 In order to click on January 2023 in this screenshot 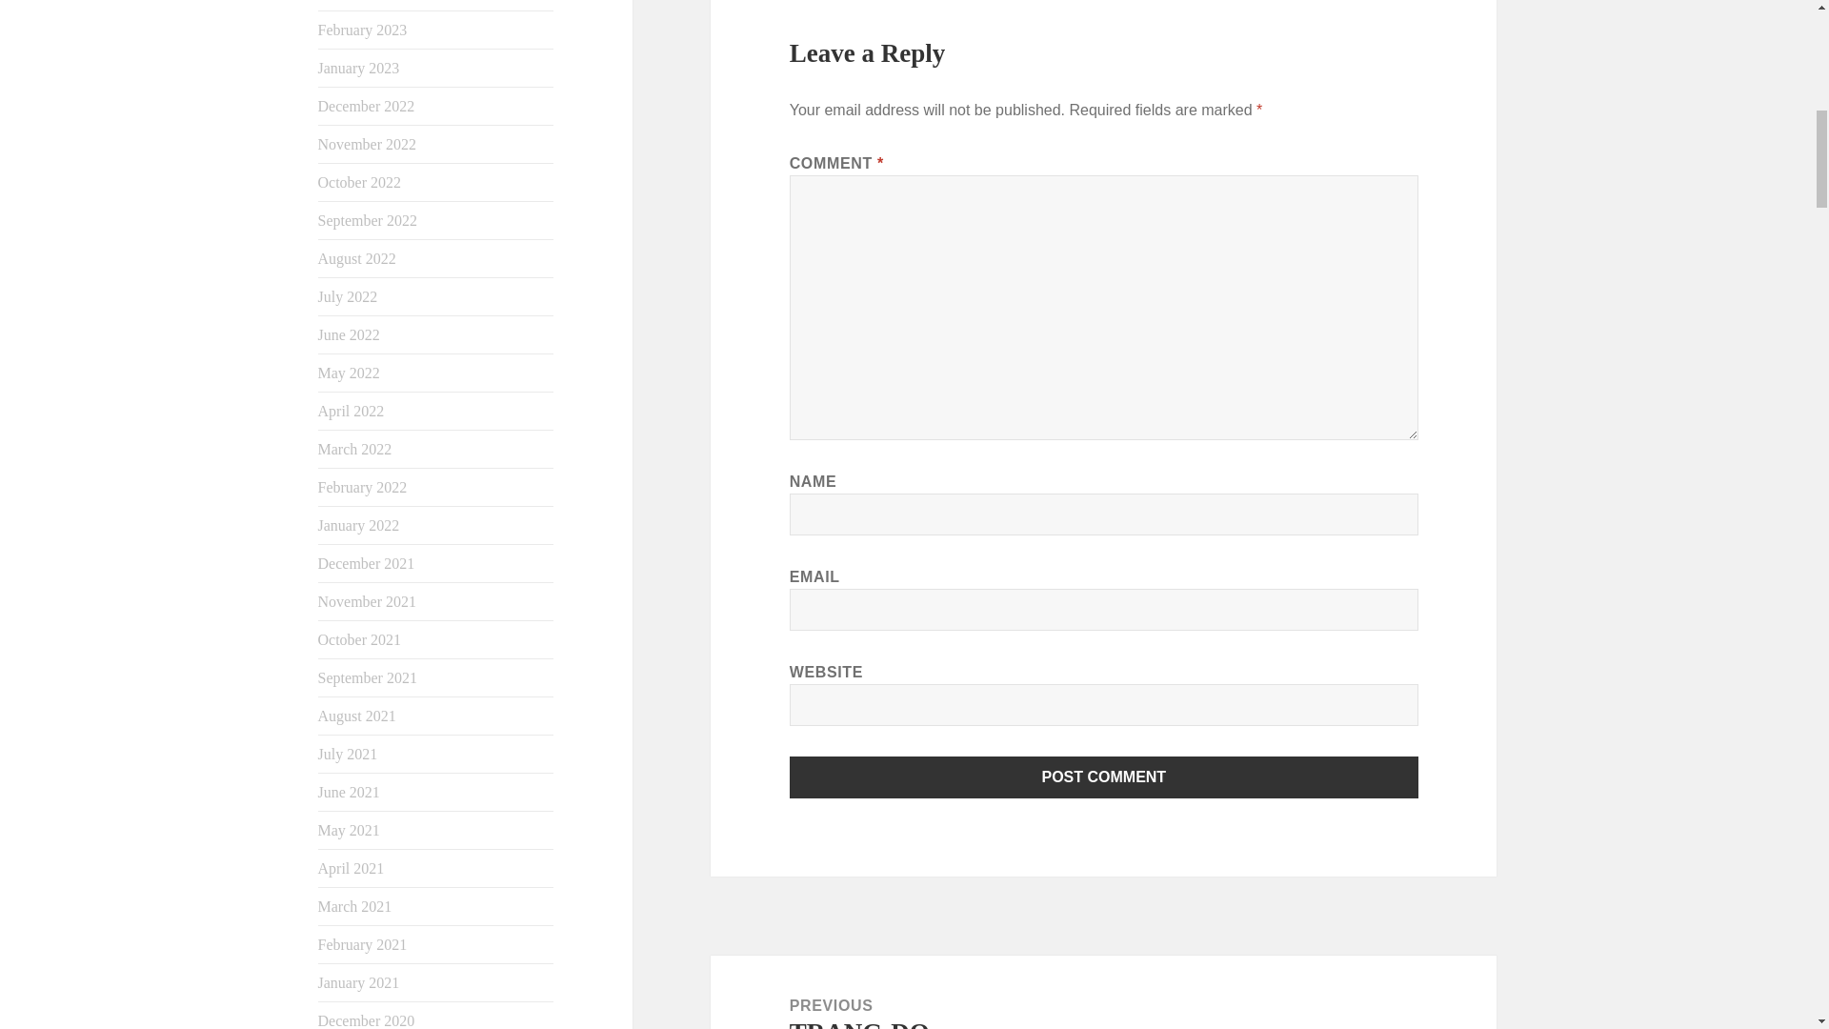, I will do `click(359, 67)`.